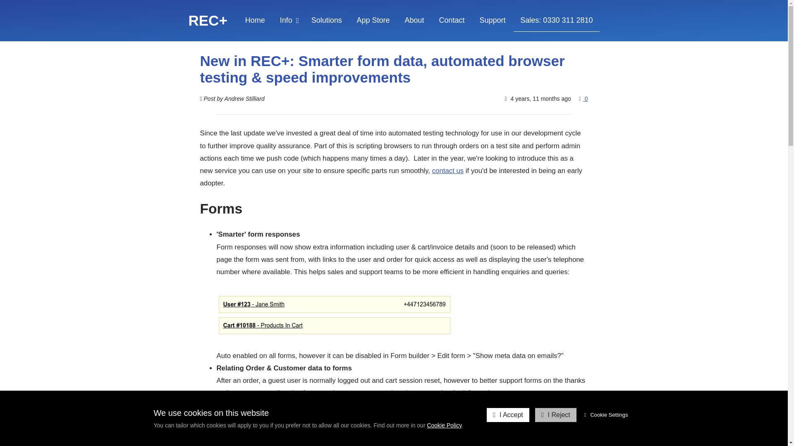  I want to click on Sales: 0330 311 2810, so click(557, 20).